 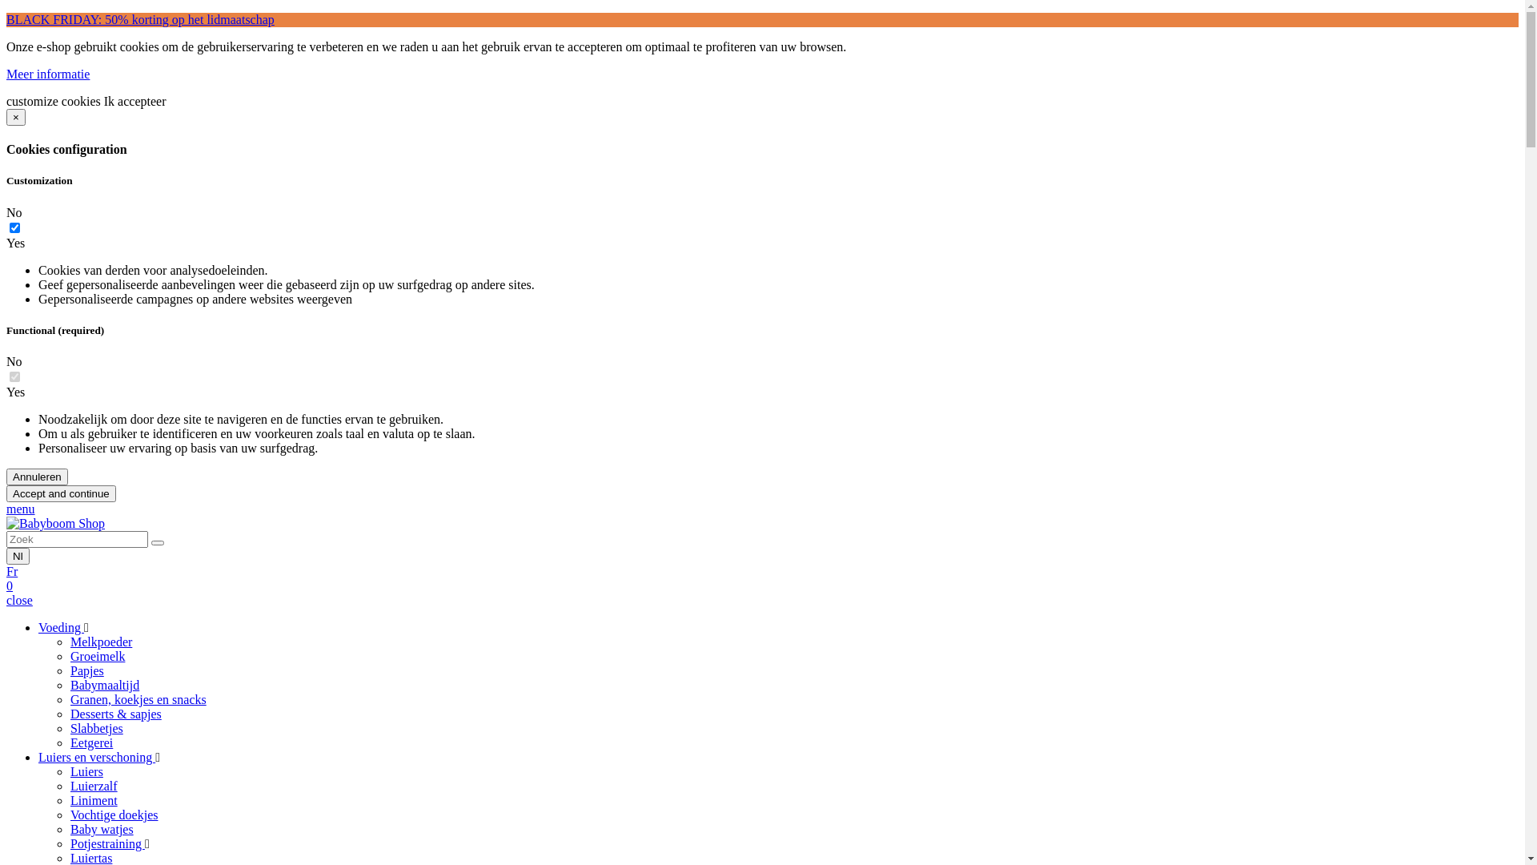 What do you see at coordinates (91, 743) in the screenshot?
I see `Eetgerei` at bounding box center [91, 743].